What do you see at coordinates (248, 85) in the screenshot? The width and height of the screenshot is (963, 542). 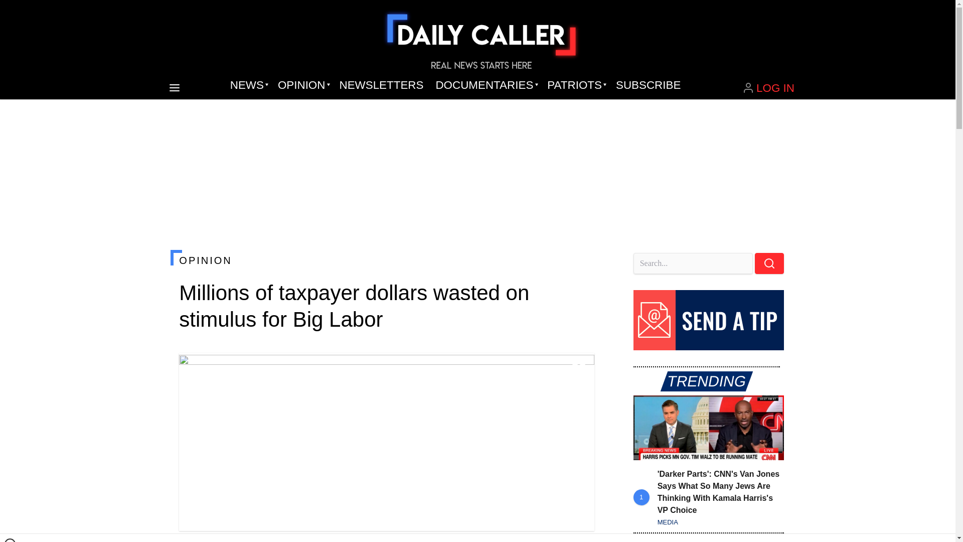 I see `NEWS` at bounding box center [248, 85].